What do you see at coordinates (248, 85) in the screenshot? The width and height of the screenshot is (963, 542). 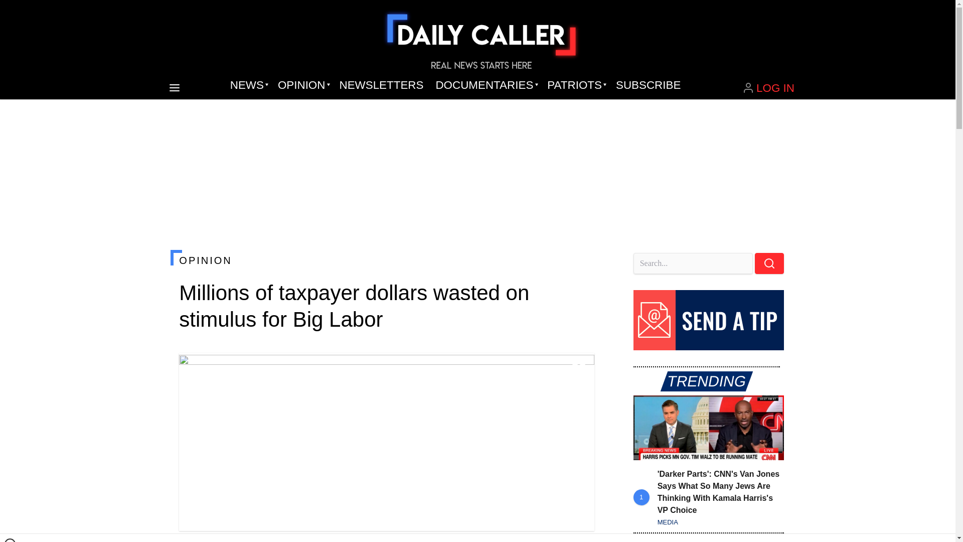 I see `NEWS` at bounding box center [248, 85].